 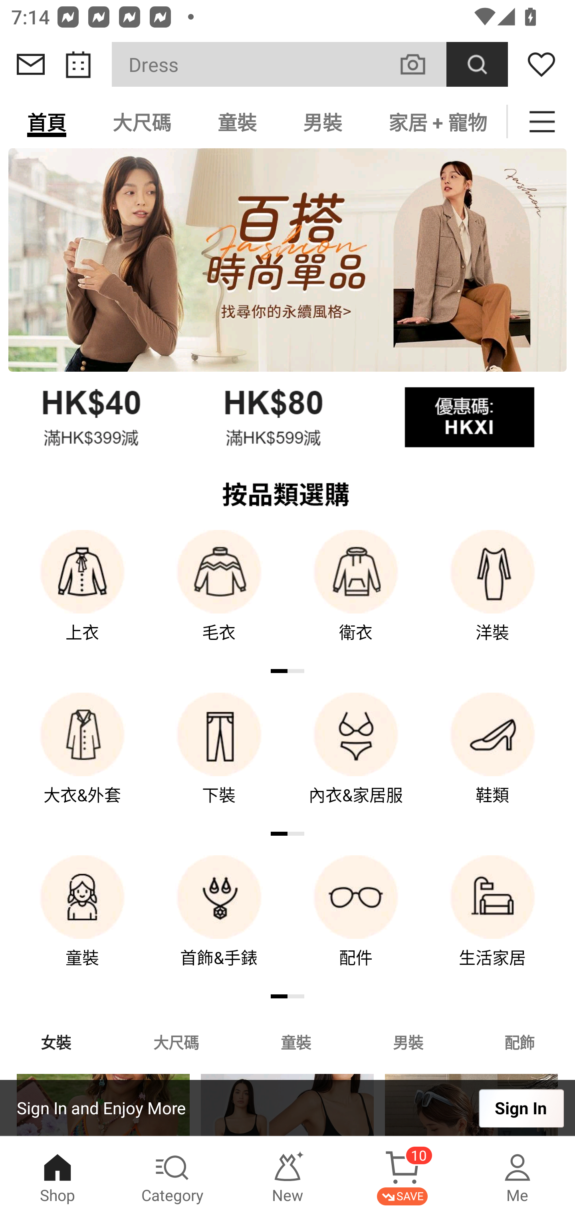 I want to click on 首飾&手錶, so click(x=219, y=922).